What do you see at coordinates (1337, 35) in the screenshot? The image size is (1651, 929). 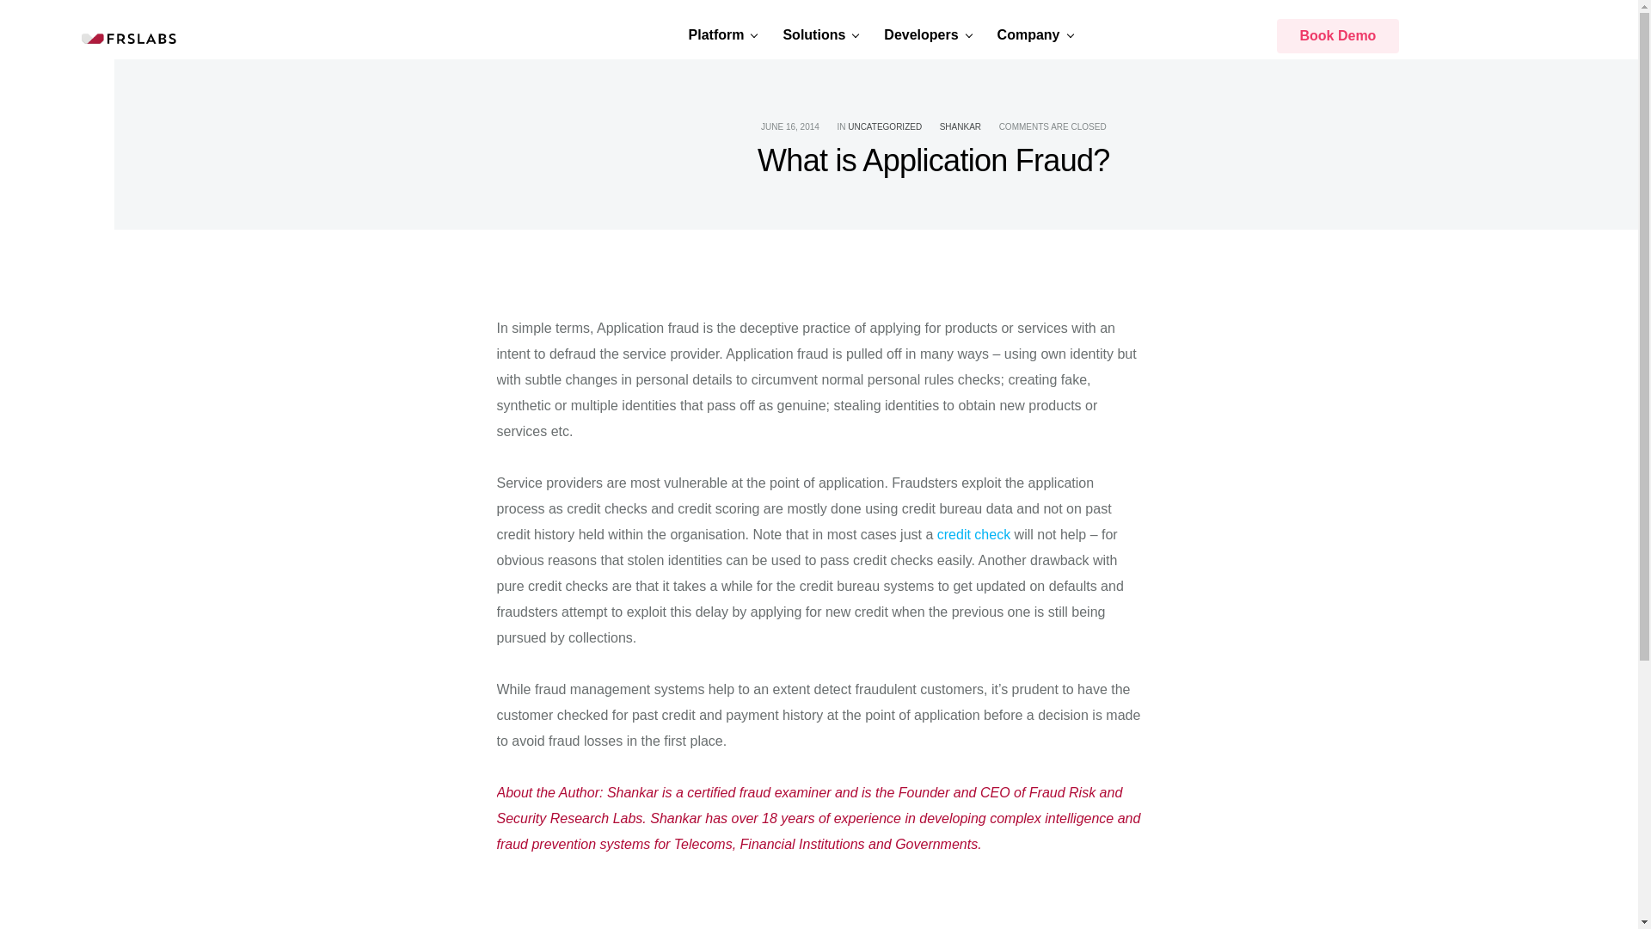 I see `Book Demo` at bounding box center [1337, 35].